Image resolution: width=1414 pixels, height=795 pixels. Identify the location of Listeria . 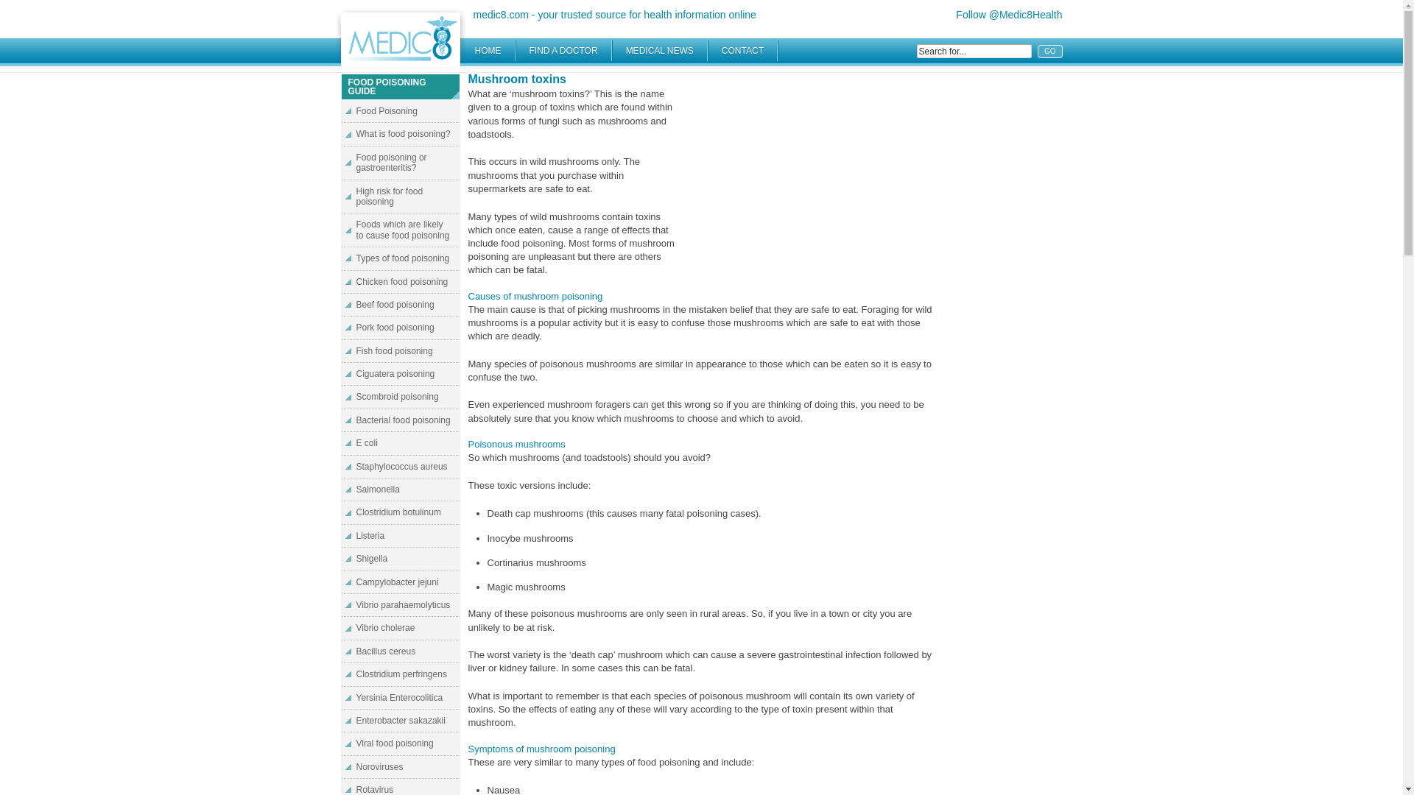
(401, 373).